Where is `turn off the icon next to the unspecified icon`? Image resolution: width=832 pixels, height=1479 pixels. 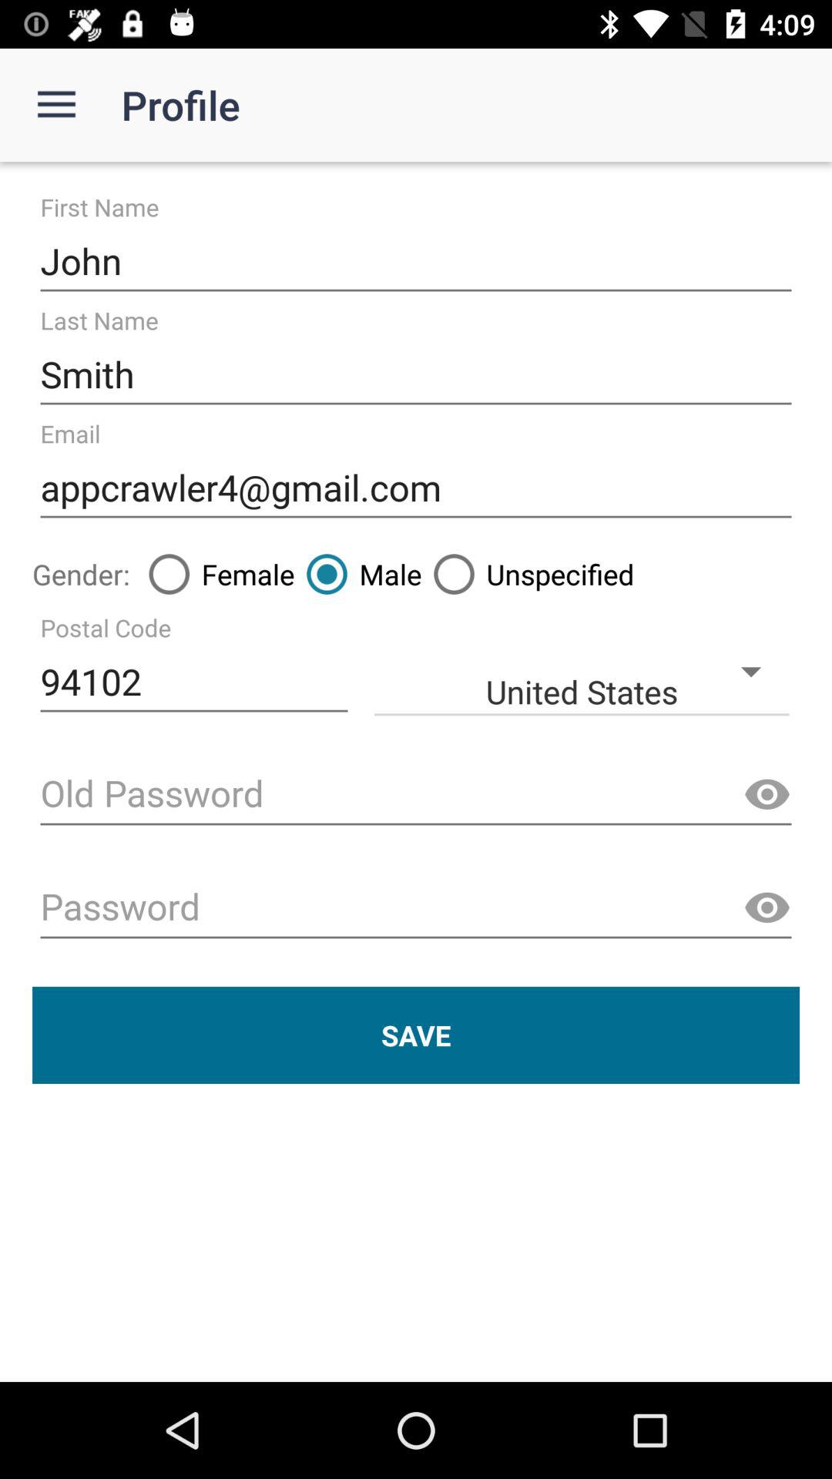
turn off the icon next to the unspecified icon is located at coordinates (357, 574).